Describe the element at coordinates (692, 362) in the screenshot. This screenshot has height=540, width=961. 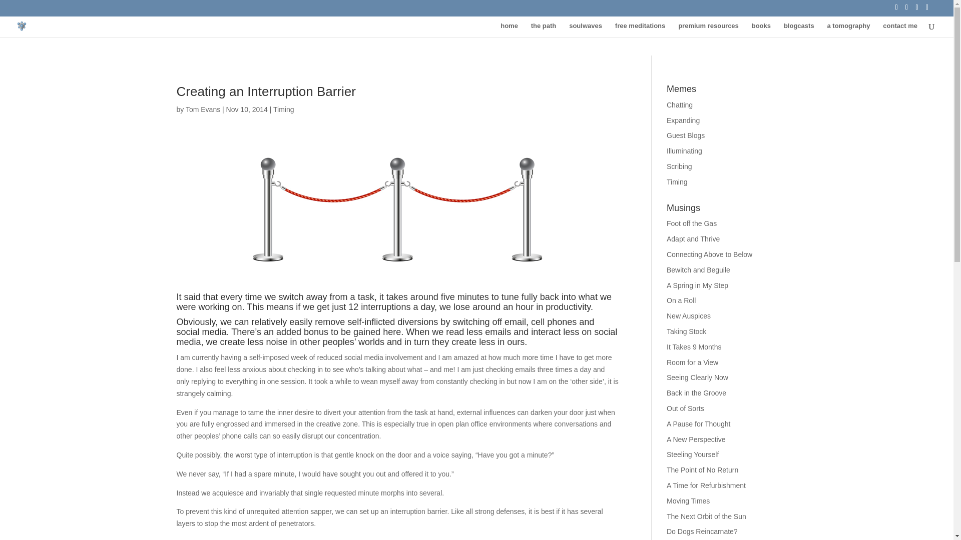
I see `Room for a View` at that location.